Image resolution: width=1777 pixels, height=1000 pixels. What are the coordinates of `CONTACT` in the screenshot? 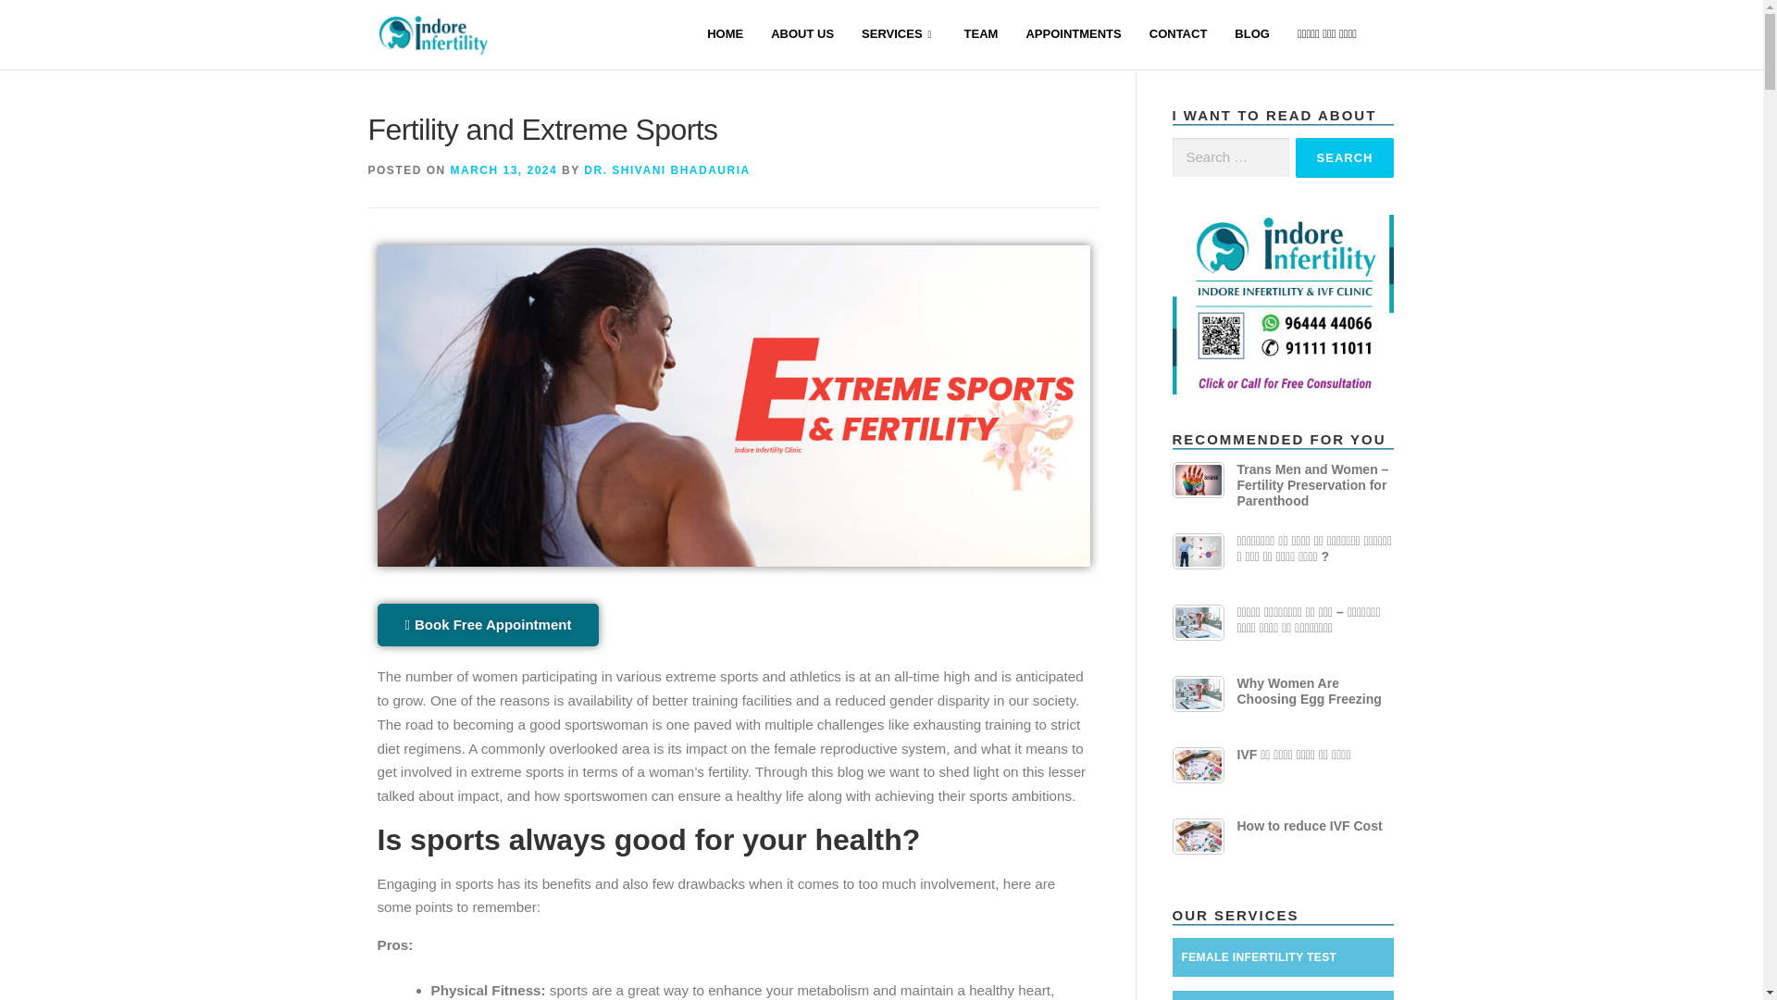 It's located at (1178, 35).